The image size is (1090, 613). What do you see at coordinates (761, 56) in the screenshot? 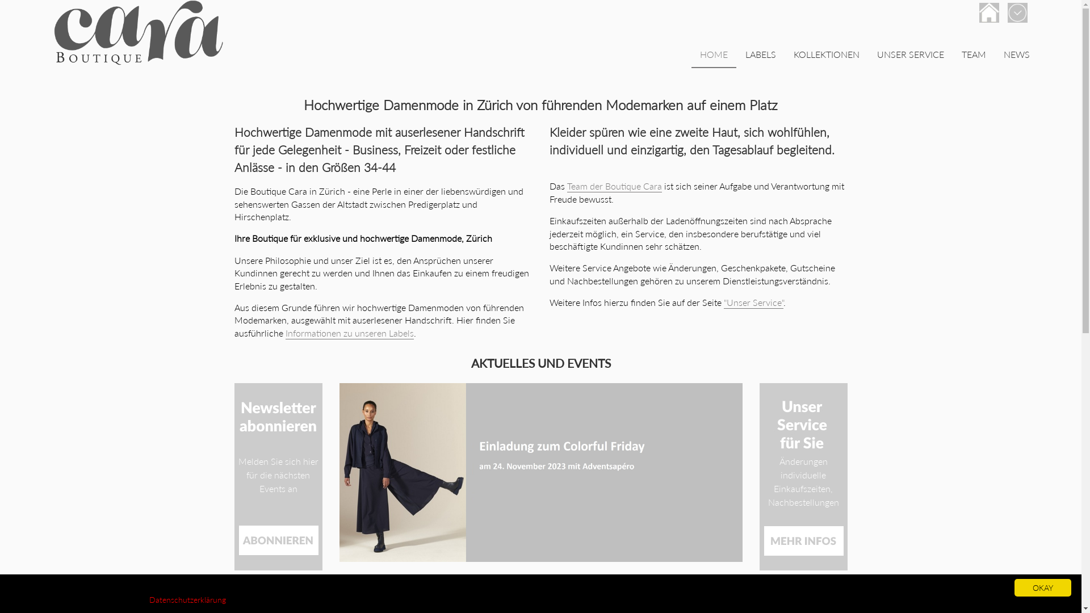
I see `LABELS` at bounding box center [761, 56].